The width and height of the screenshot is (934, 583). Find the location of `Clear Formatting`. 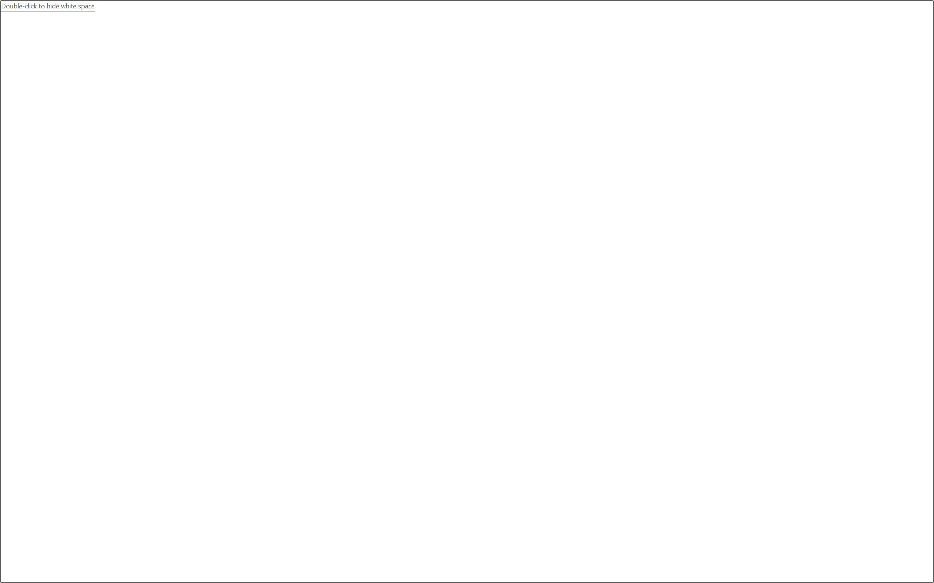

Clear Formatting is located at coordinates (211, 55).